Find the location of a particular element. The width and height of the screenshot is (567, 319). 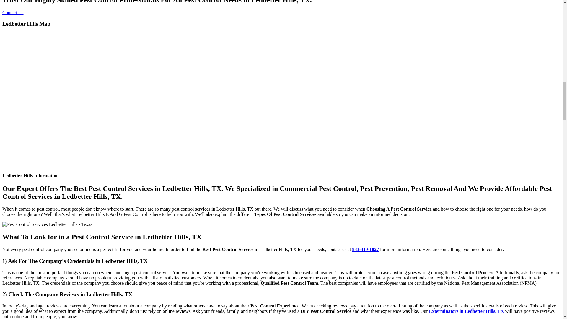

Exterminators in Ledbetter Hills, TX is located at coordinates (467, 311).